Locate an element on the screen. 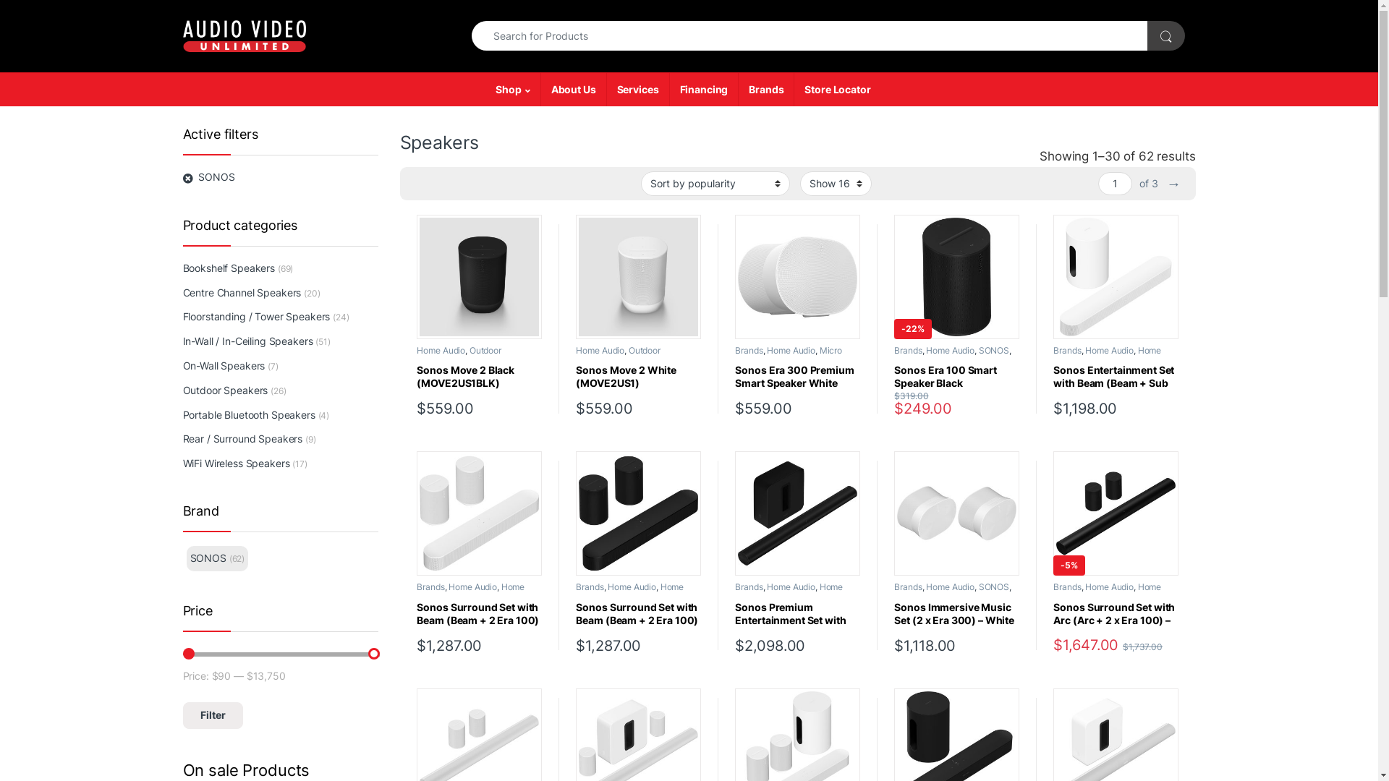 Image resolution: width=1389 pixels, height=781 pixels. Brands is located at coordinates (430, 587).